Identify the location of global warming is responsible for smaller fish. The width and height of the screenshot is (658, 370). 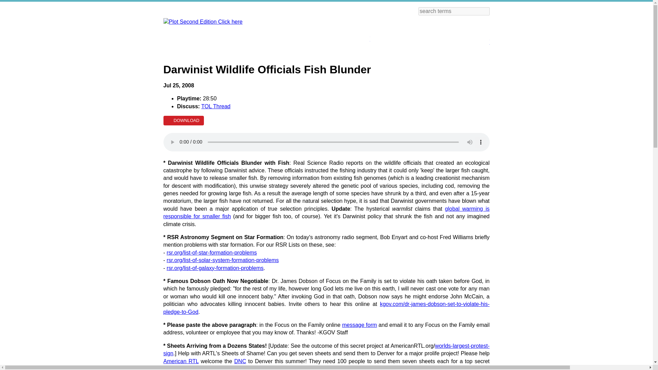
(326, 212).